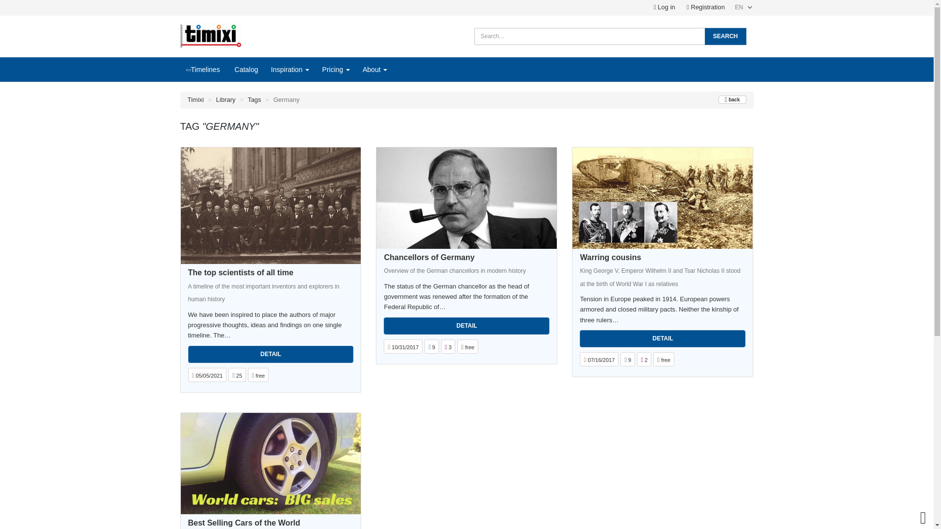 The image size is (941, 529). I want to click on About, so click(374, 70).